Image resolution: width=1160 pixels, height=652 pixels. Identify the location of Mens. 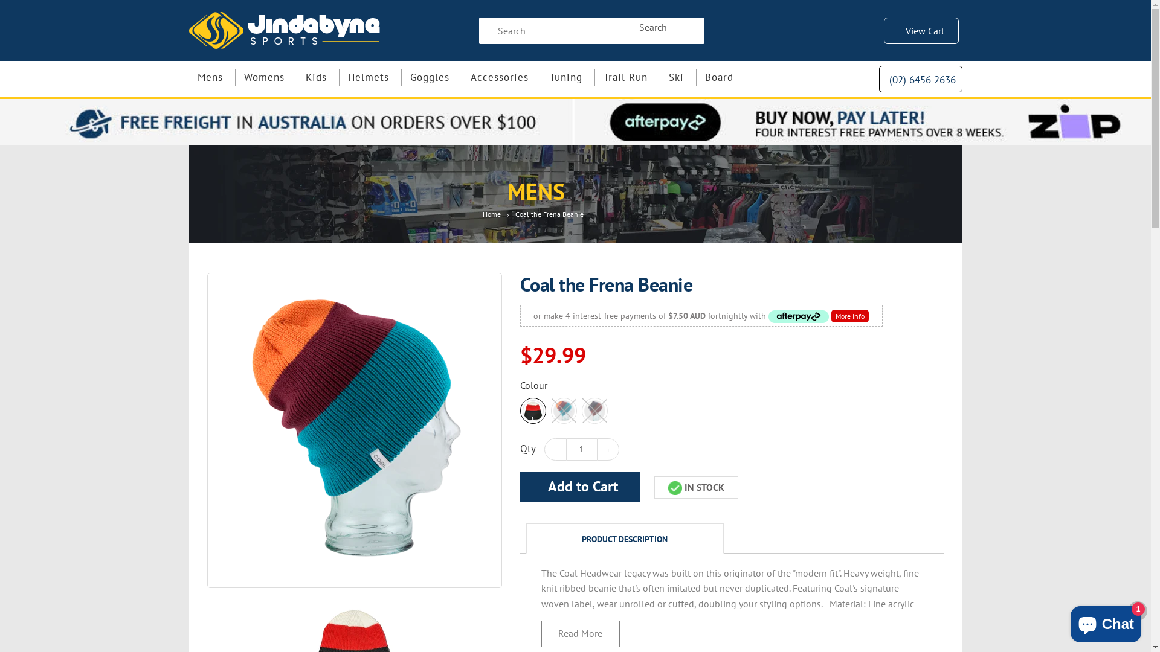
(217, 77).